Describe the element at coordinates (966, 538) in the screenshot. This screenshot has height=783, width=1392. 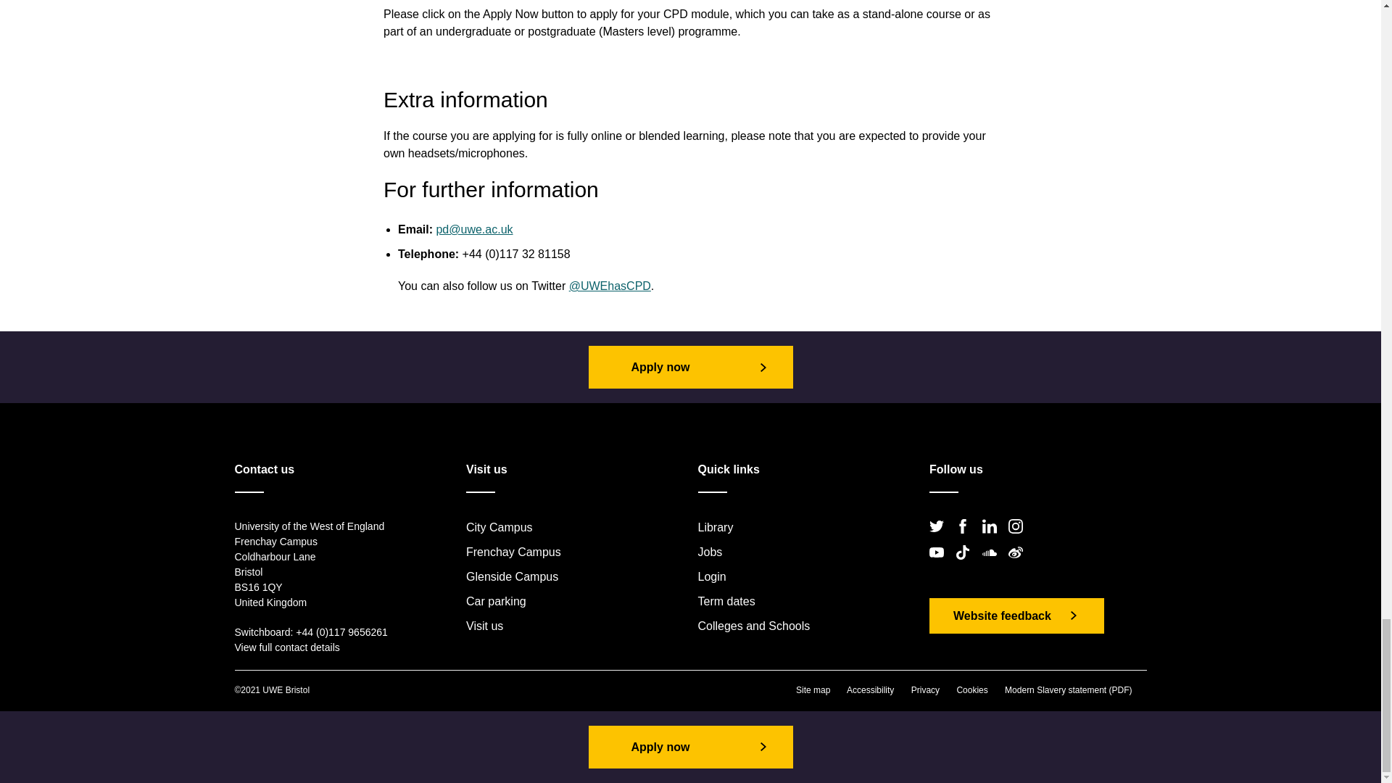
I see `Facebook` at that location.